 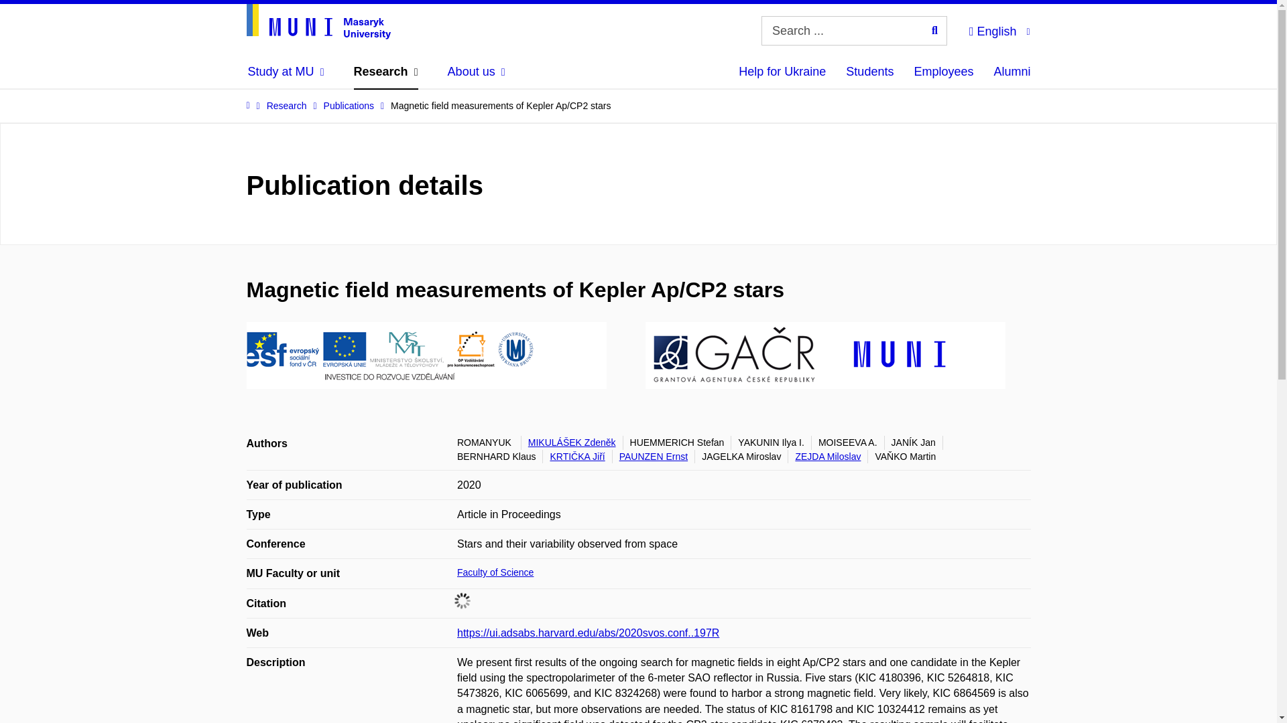 What do you see at coordinates (319, 21) in the screenshot?
I see `Homepage site` at bounding box center [319, 21].